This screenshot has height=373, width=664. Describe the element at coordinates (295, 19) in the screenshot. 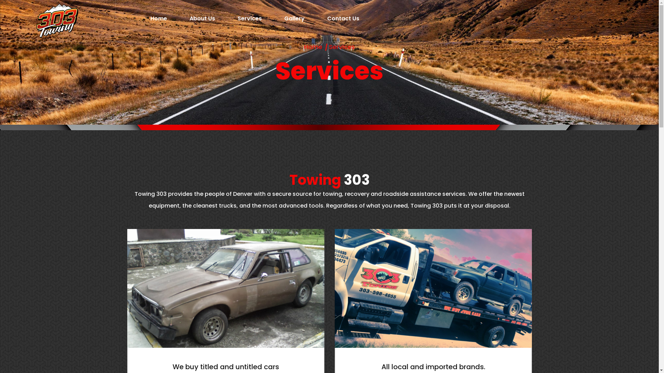

I see `Gallery` at that location.